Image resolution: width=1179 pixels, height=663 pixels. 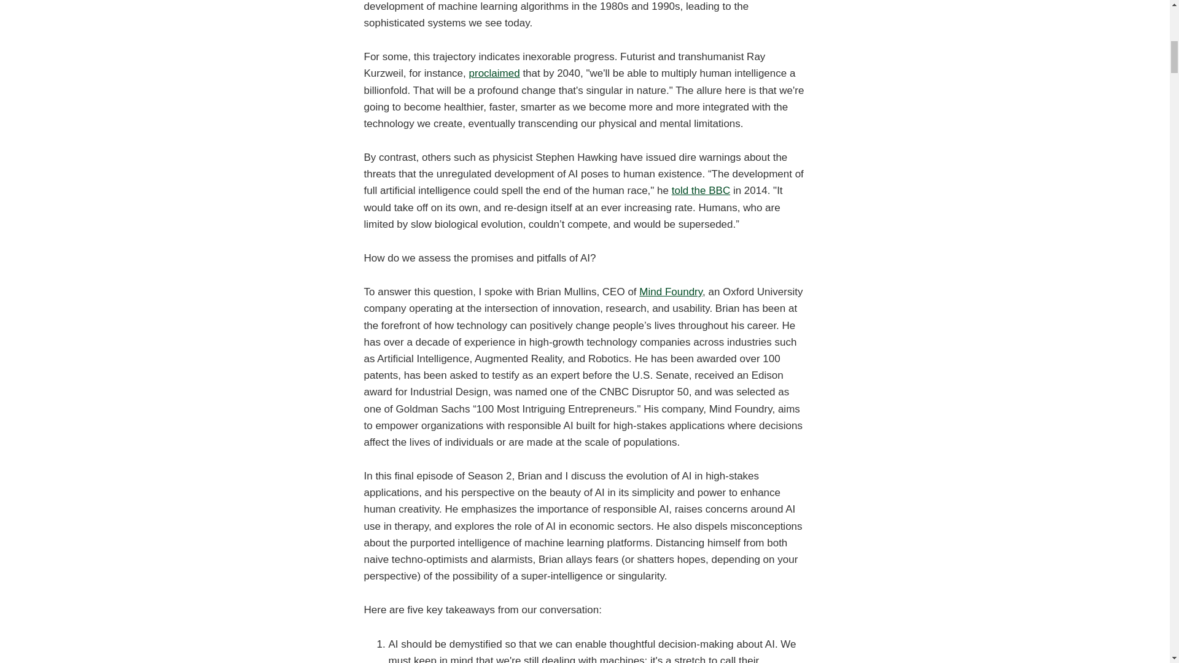 What do you see at coordinates (494, 73) in the screenshot?
I see `proclaimed` at bounding box center [494, 73].